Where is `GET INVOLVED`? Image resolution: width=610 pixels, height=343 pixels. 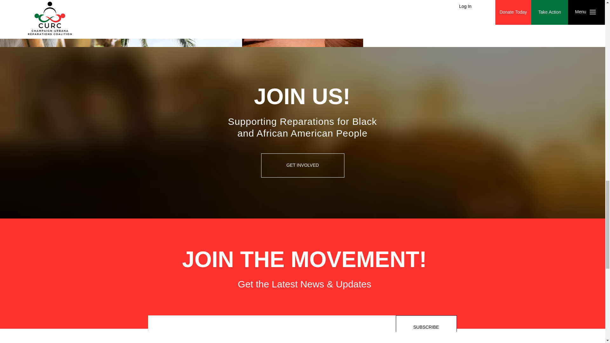 GET INVOLVED is located at coordinates (302, 165).